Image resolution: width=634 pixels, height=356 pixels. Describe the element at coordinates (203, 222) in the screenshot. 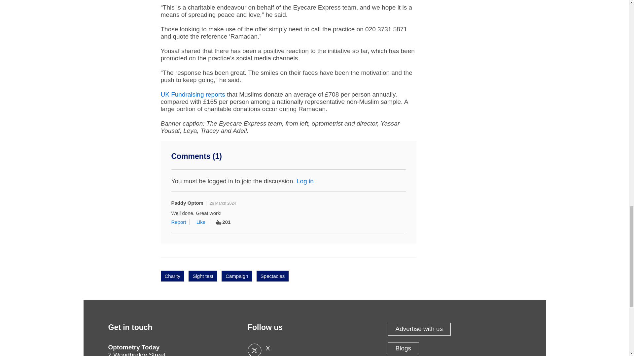

I see `Like` at that location.